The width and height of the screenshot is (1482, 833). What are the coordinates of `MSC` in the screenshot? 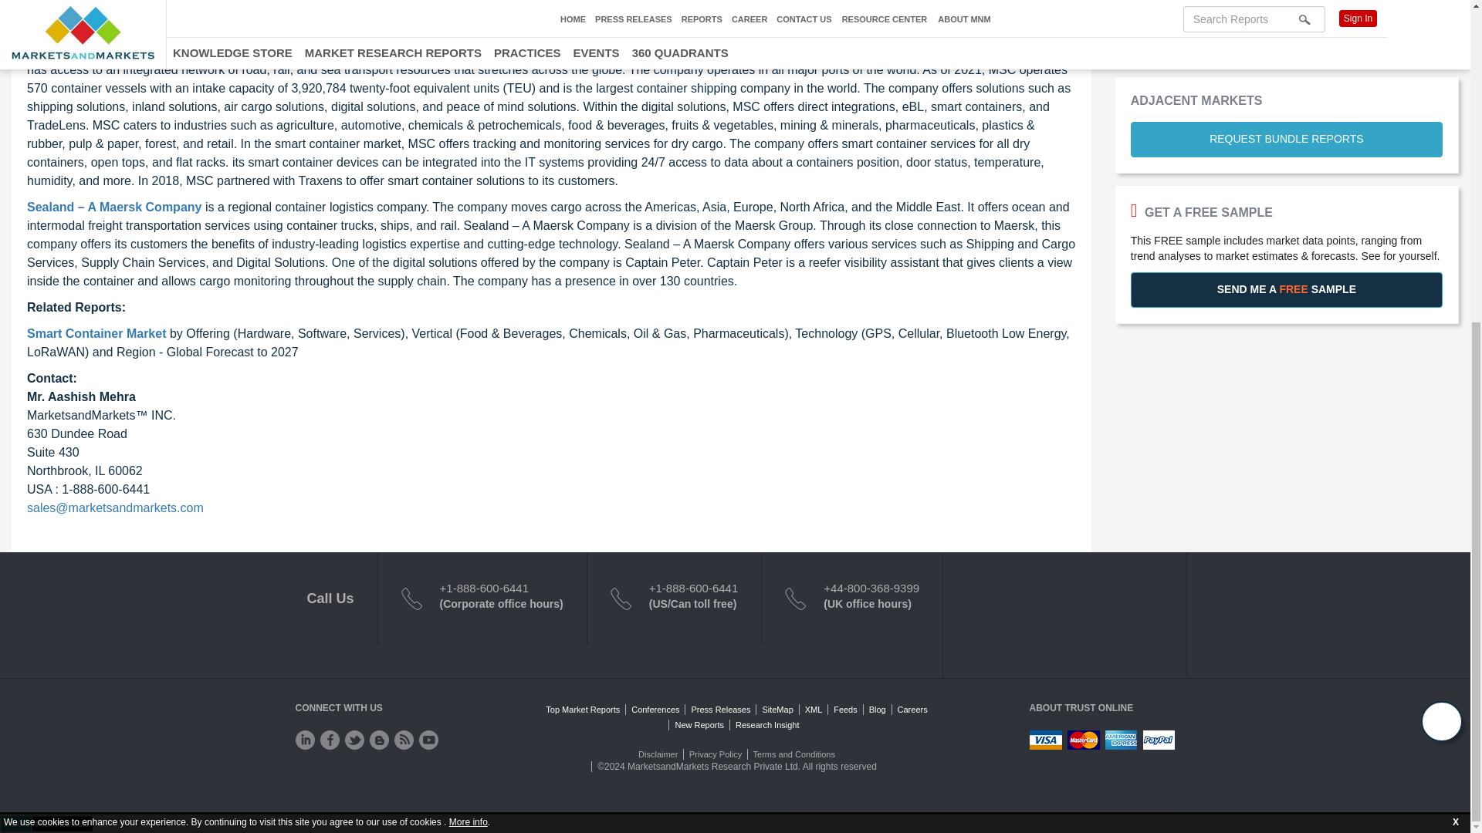 It's located at (40, 51).